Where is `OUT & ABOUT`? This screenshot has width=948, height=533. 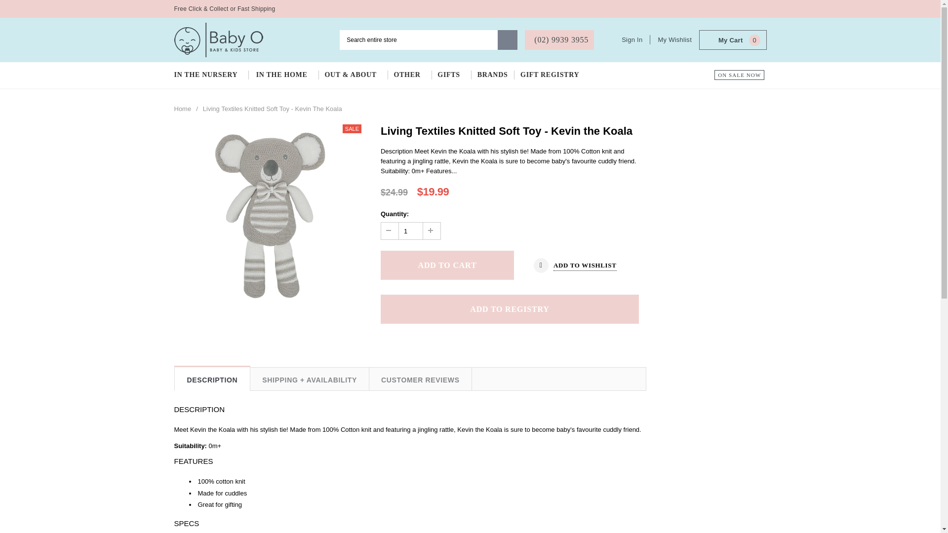 OUT & ABOUT is located at coordinates (353, 75).